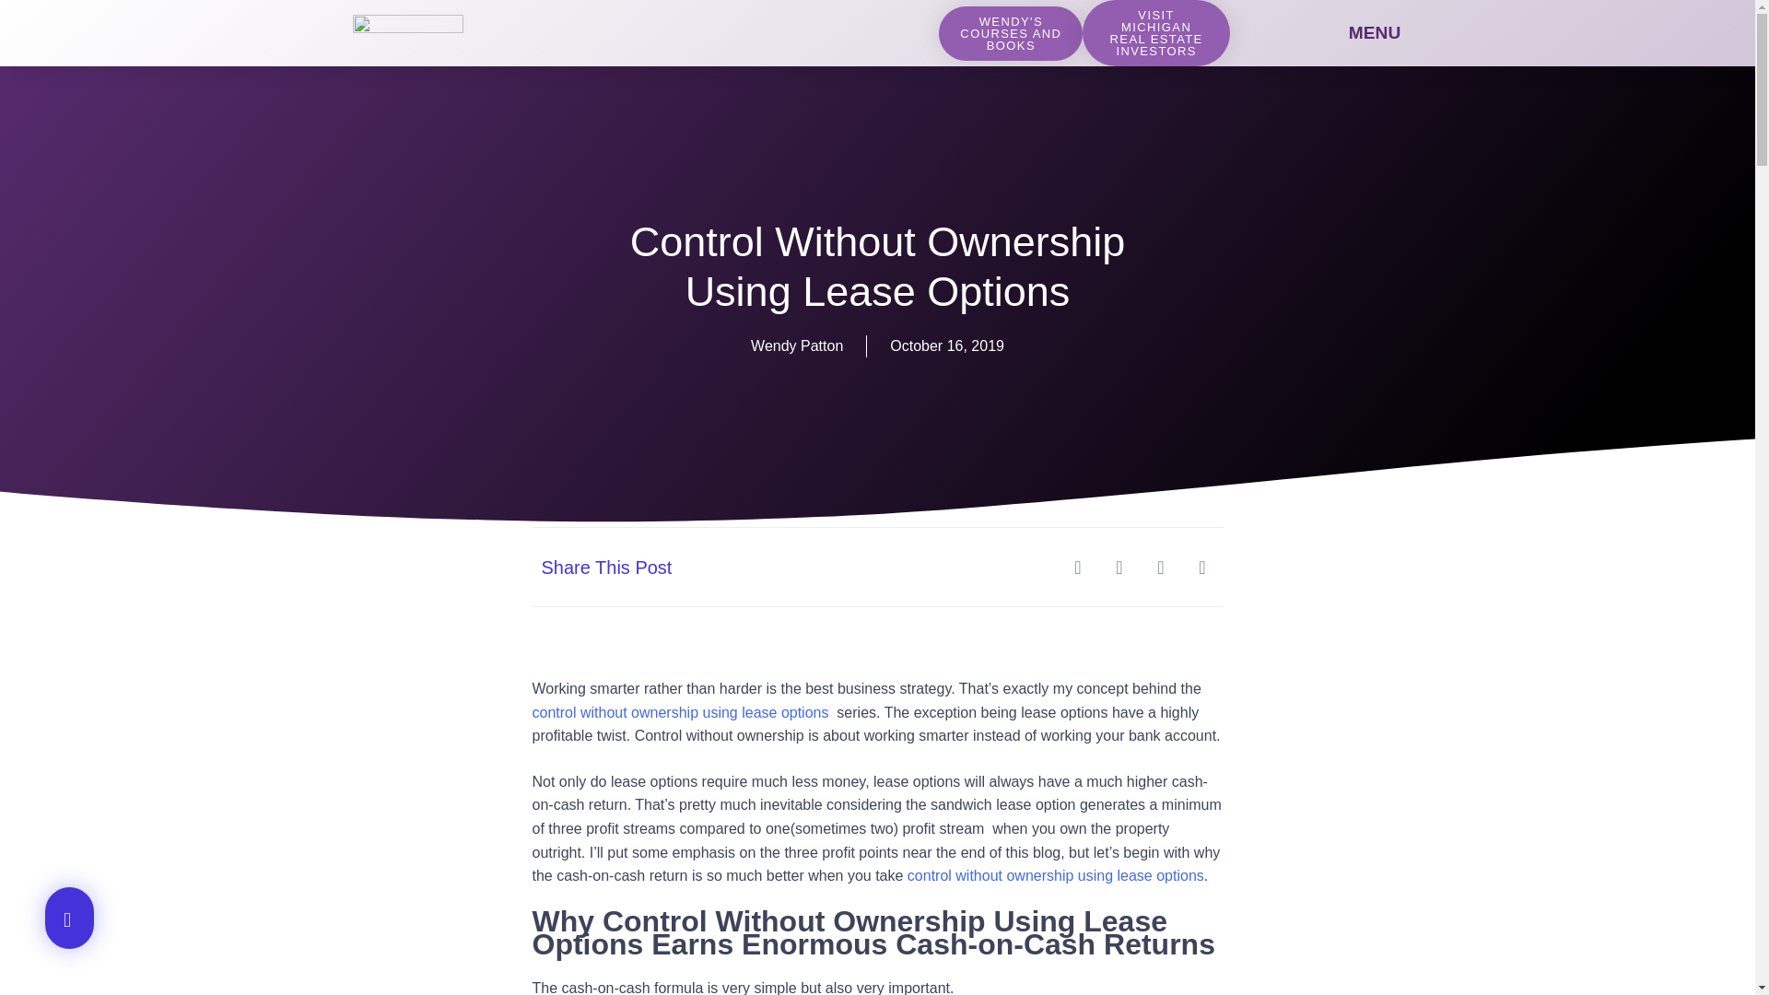 This screenshot has width=1769, height=995. Describe the element at coordinates (796, 345) in the screenshot. I see `Wendy Patton` at that location.